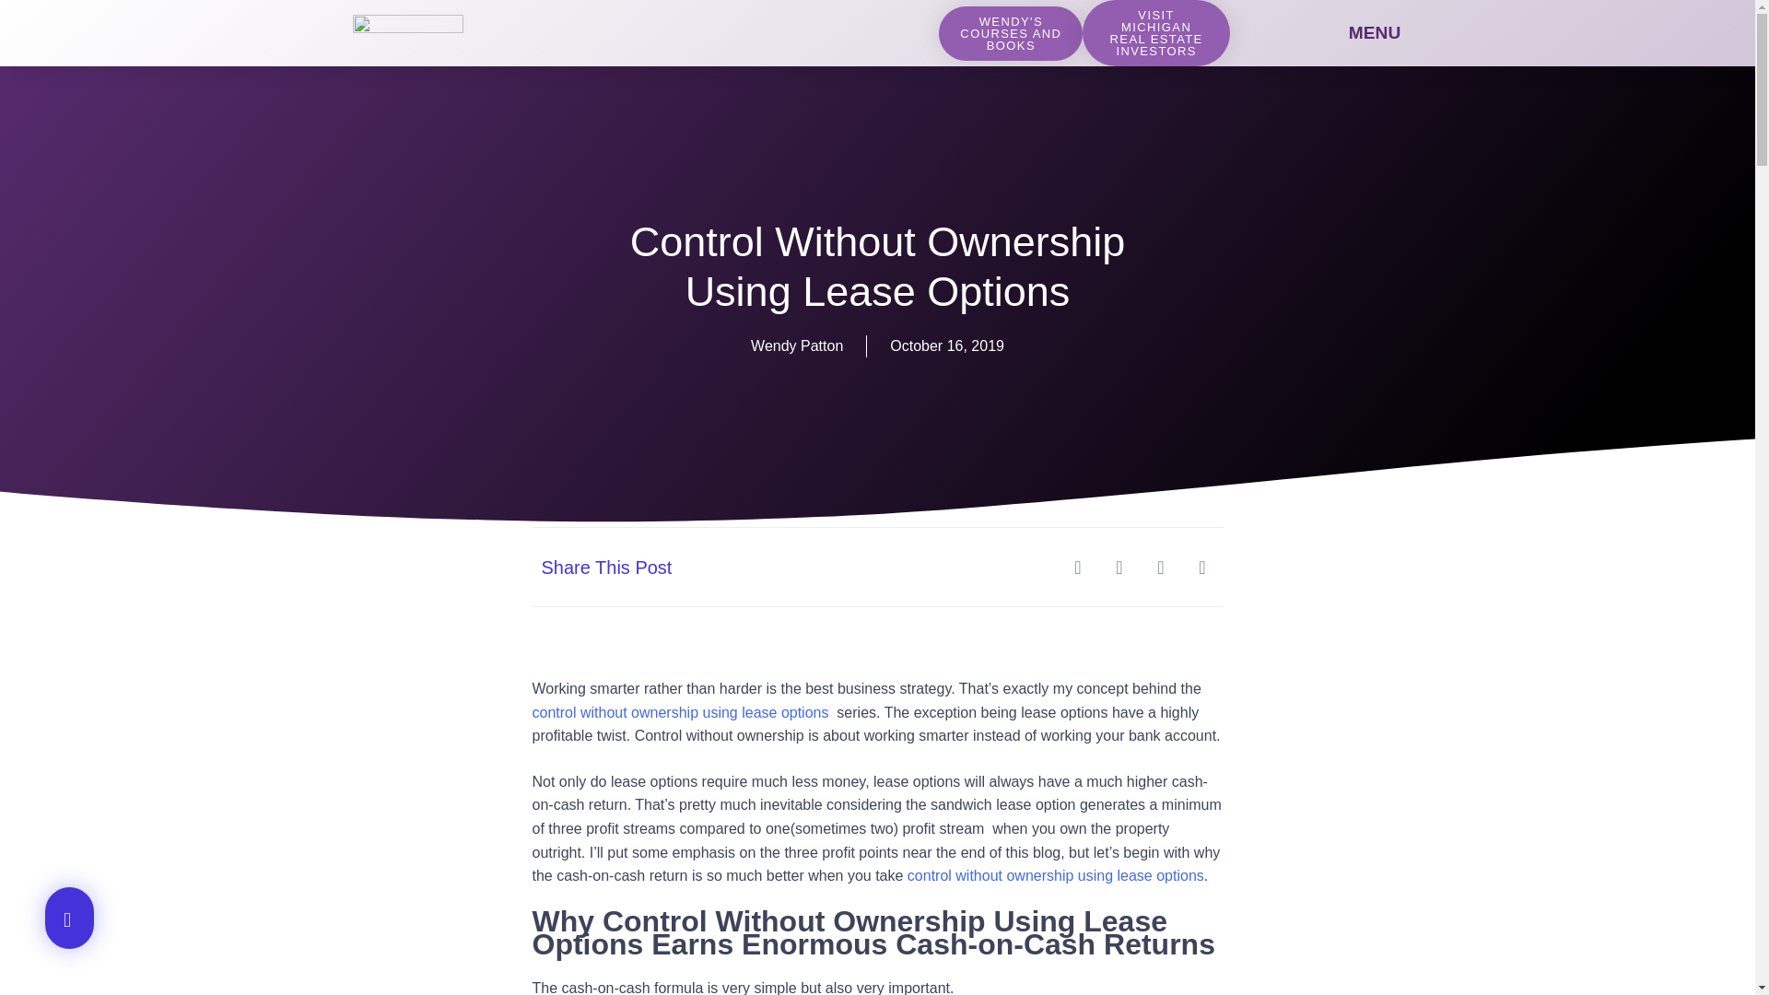 This screenshot has width=1769, height=995. Describe the element at coordinates (796, 345) in the screenshot. I see `Wendy Patton` at that location.